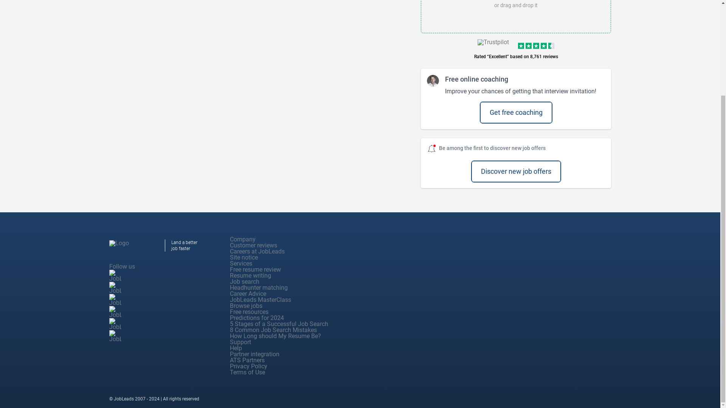 The height and width of the screenshot is (408, 726). Describe the element at coordinates (255, 354) in the screenshot. I see `Partner integration` at that location.